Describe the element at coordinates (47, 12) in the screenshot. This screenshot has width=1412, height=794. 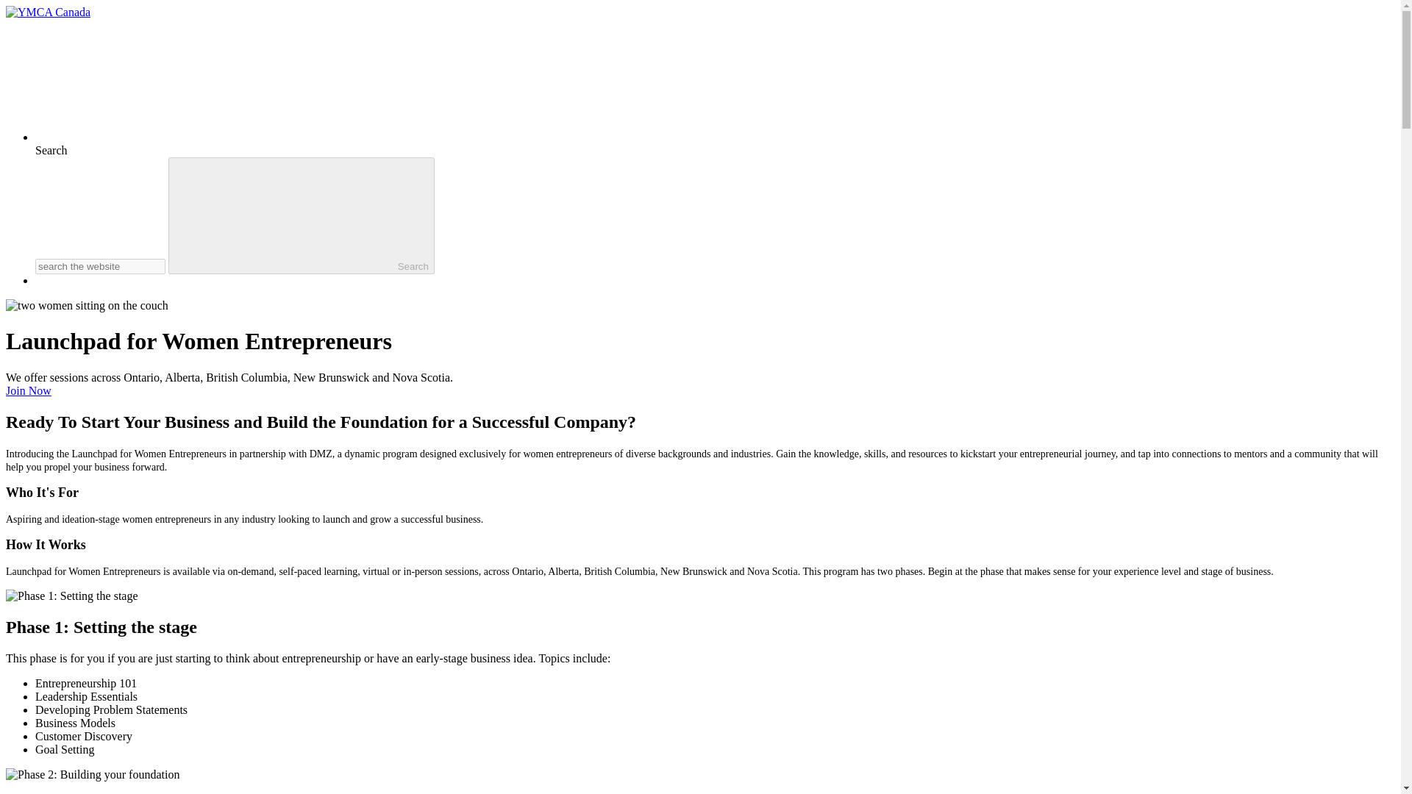
I see `YMCA Canada` at that location.